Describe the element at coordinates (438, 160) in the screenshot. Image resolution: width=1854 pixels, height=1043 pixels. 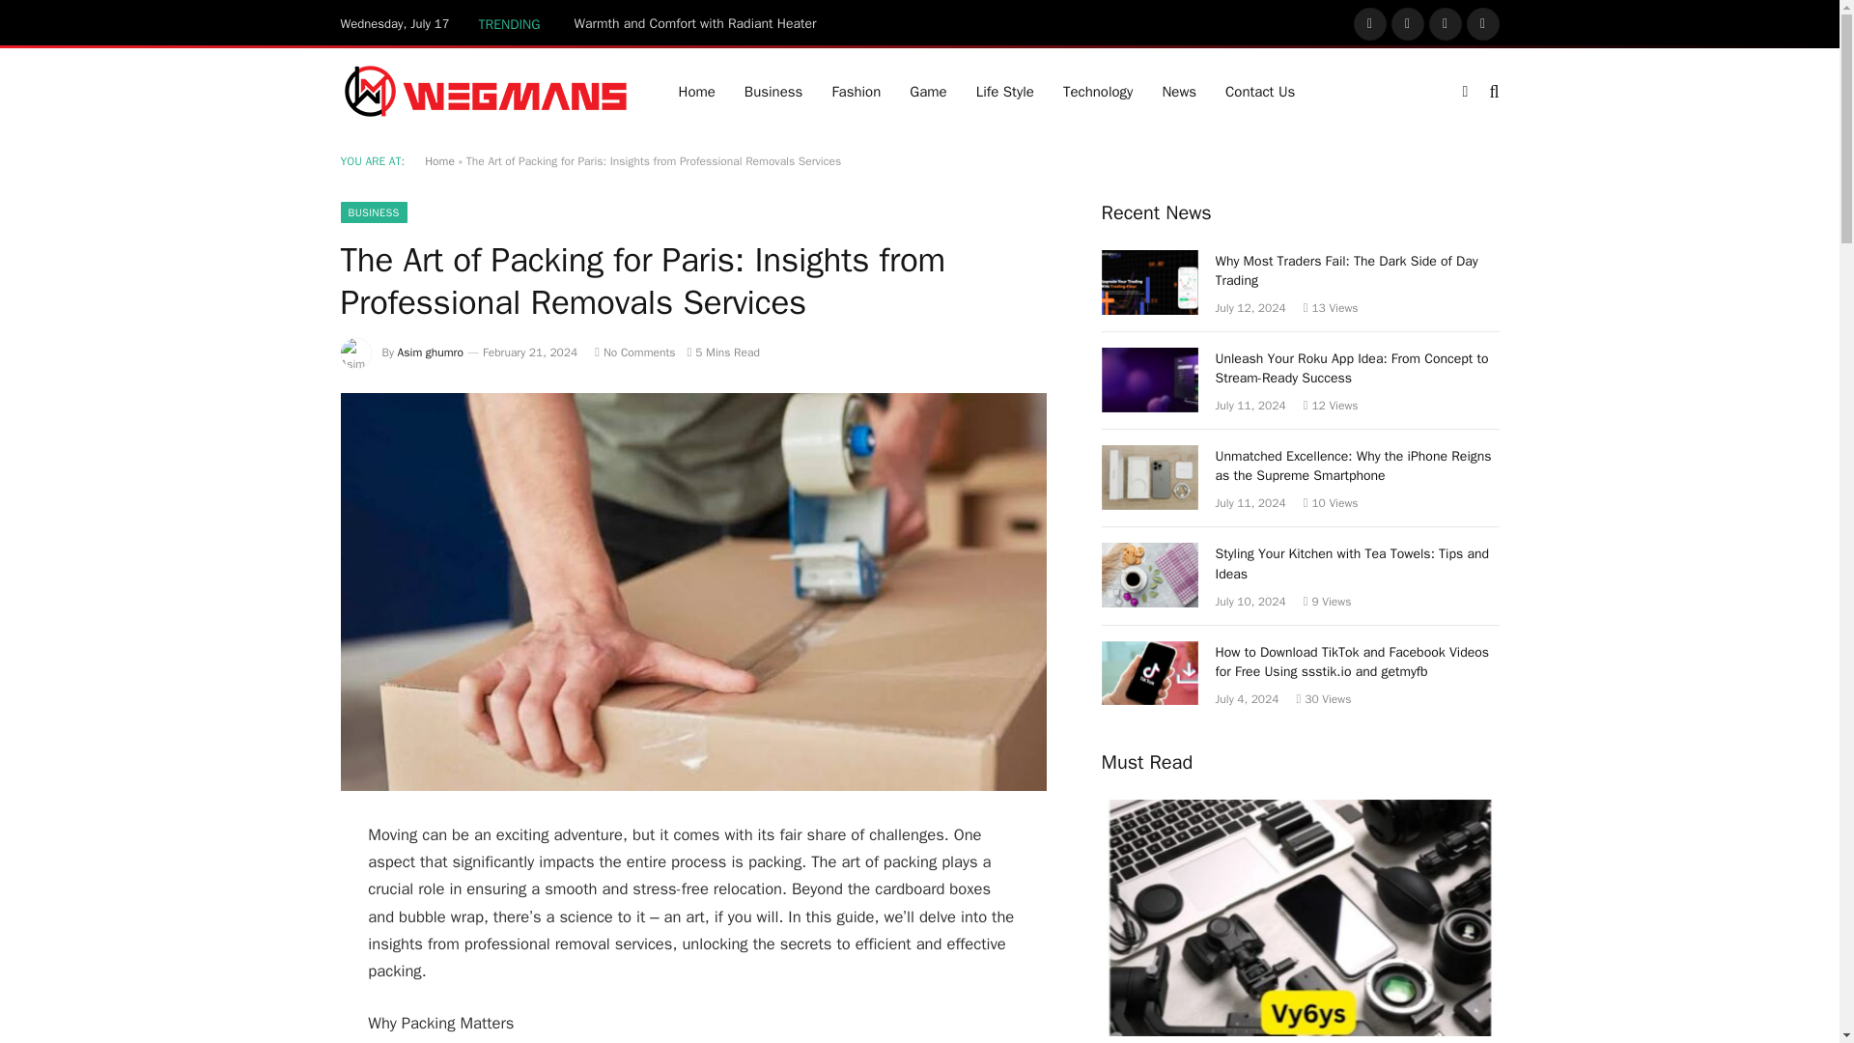
I see `Home` at that location.